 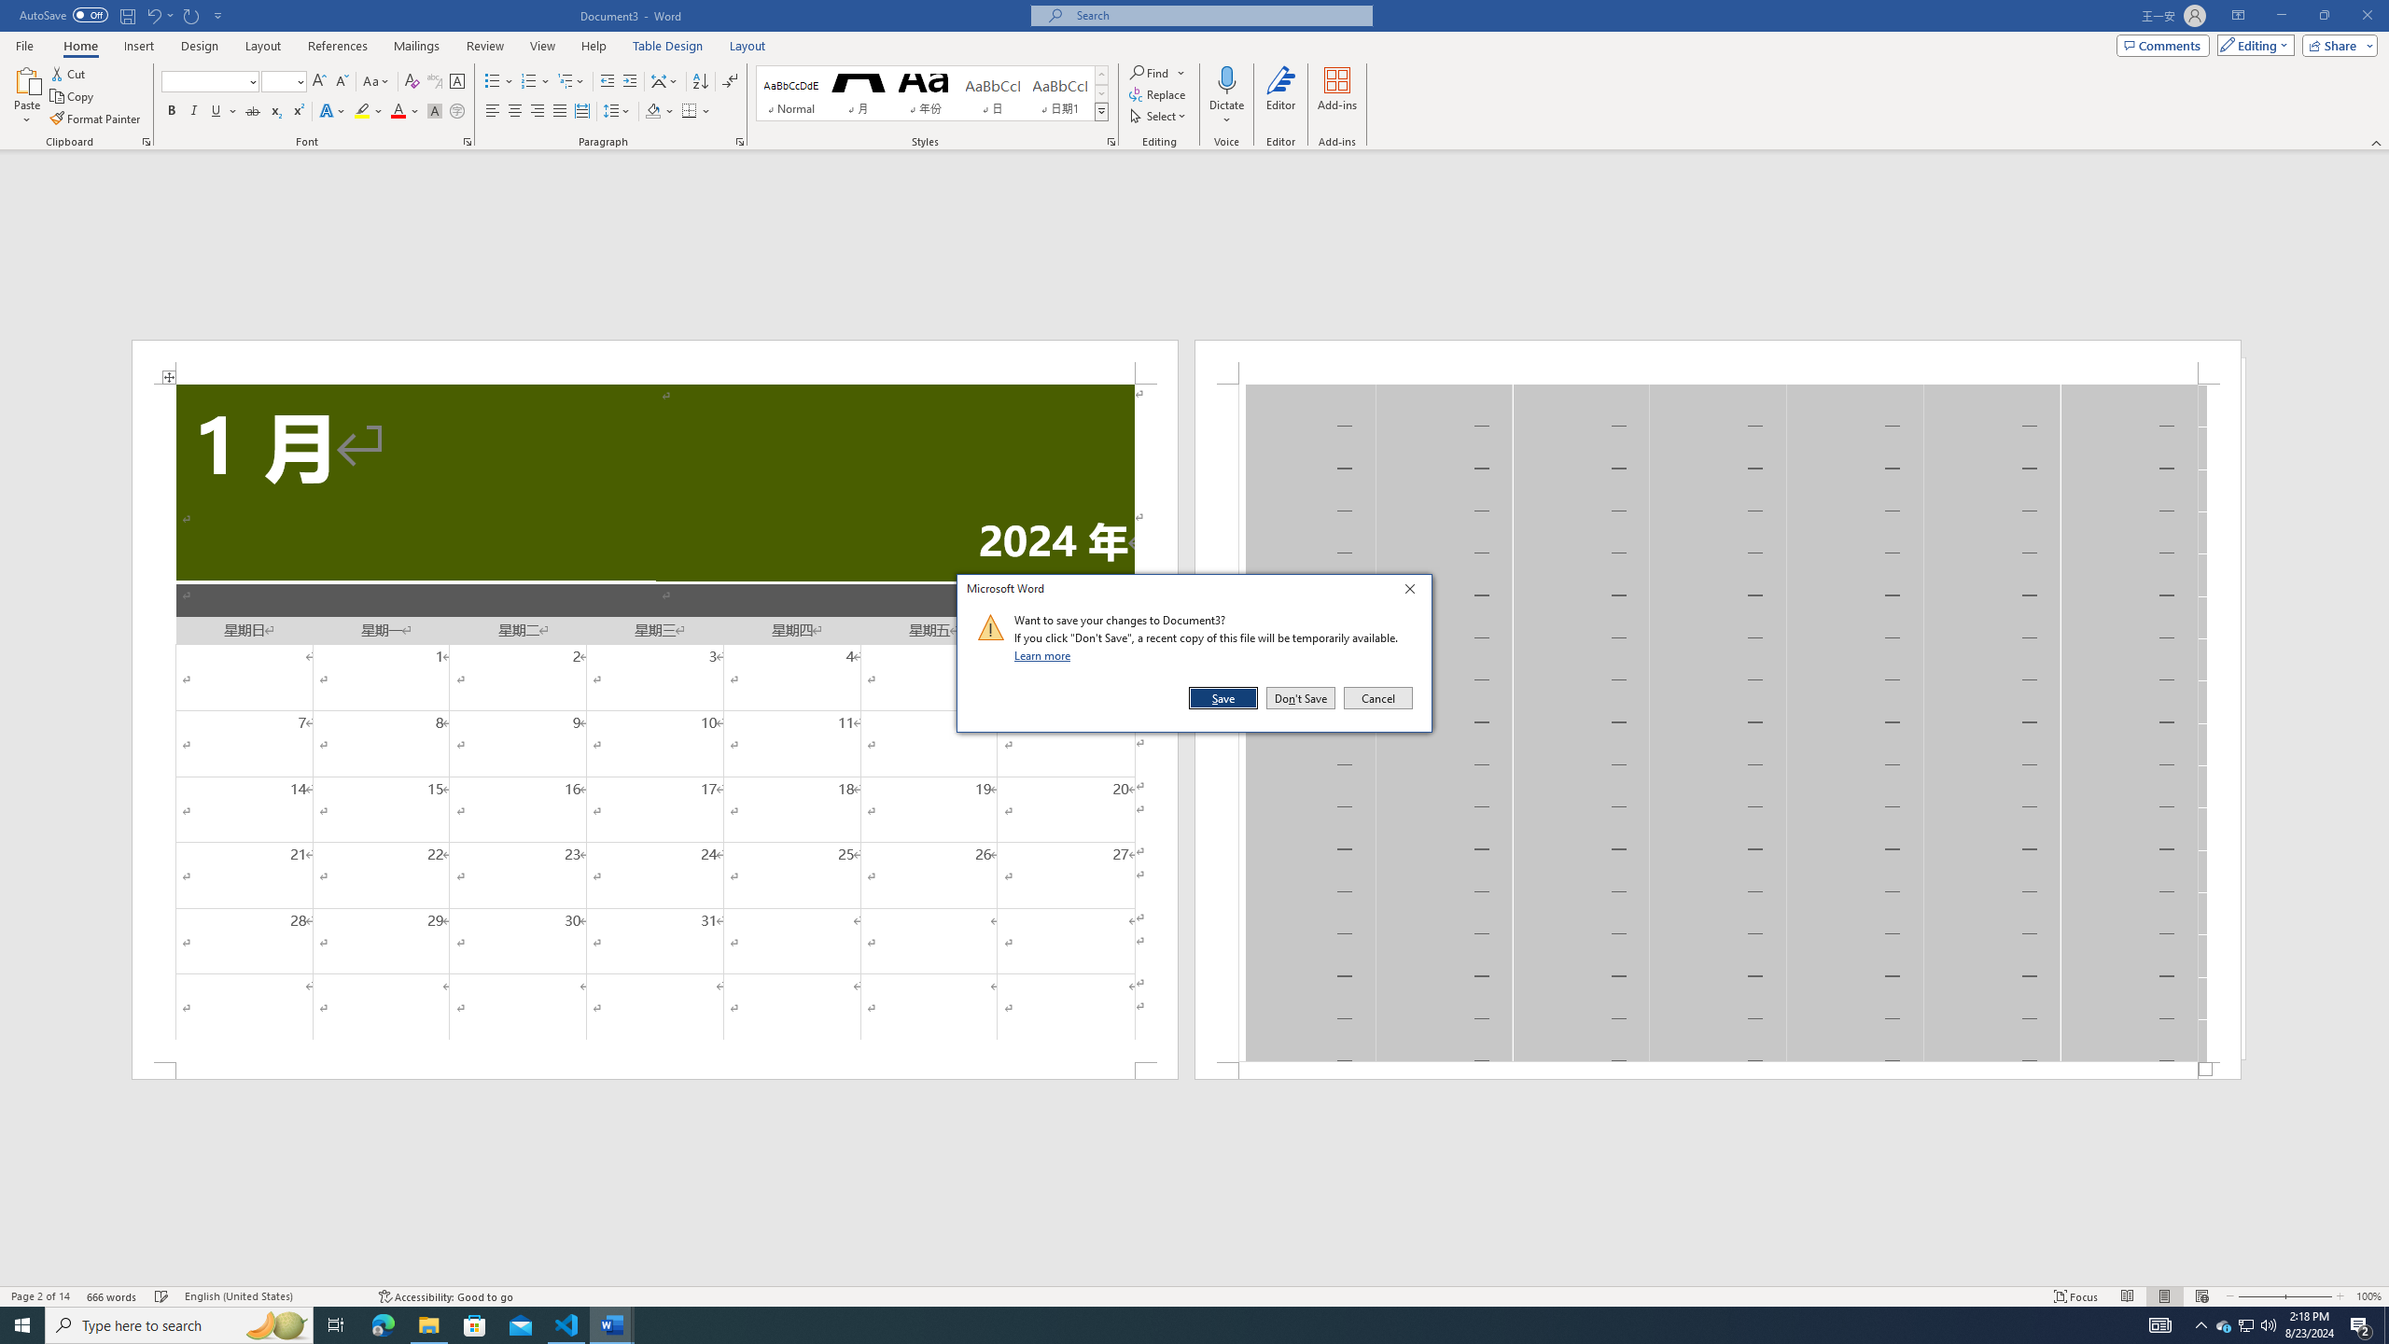 I want to click on Visual Studio Code - 1 running window, so click(x=567, y=1325).